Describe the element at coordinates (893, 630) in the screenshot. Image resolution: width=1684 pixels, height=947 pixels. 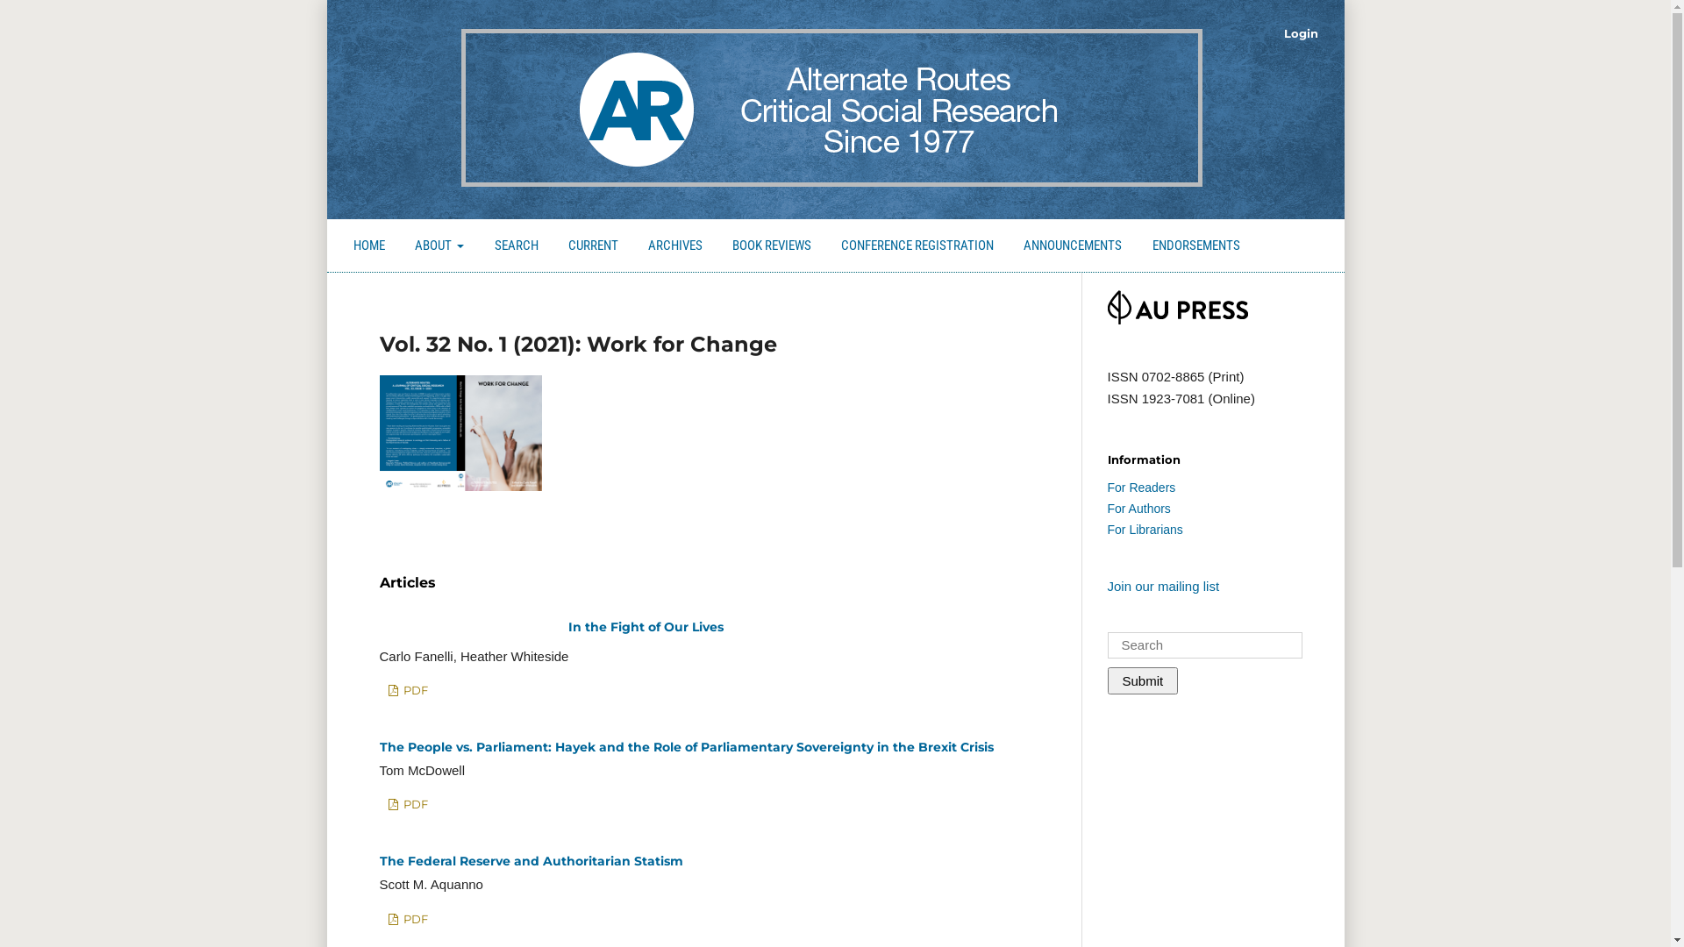
I see `In the Fight of Our Lives` at that location.